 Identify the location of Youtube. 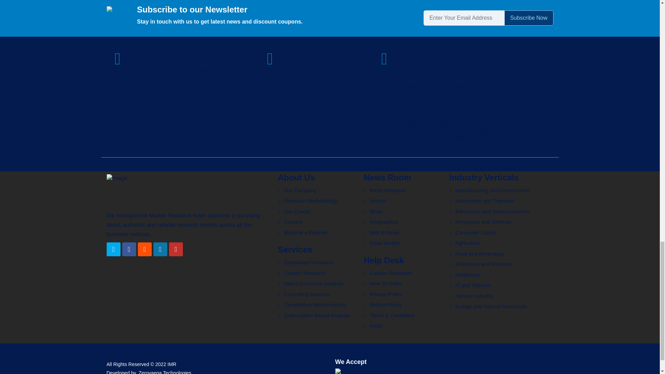
(176, 249).